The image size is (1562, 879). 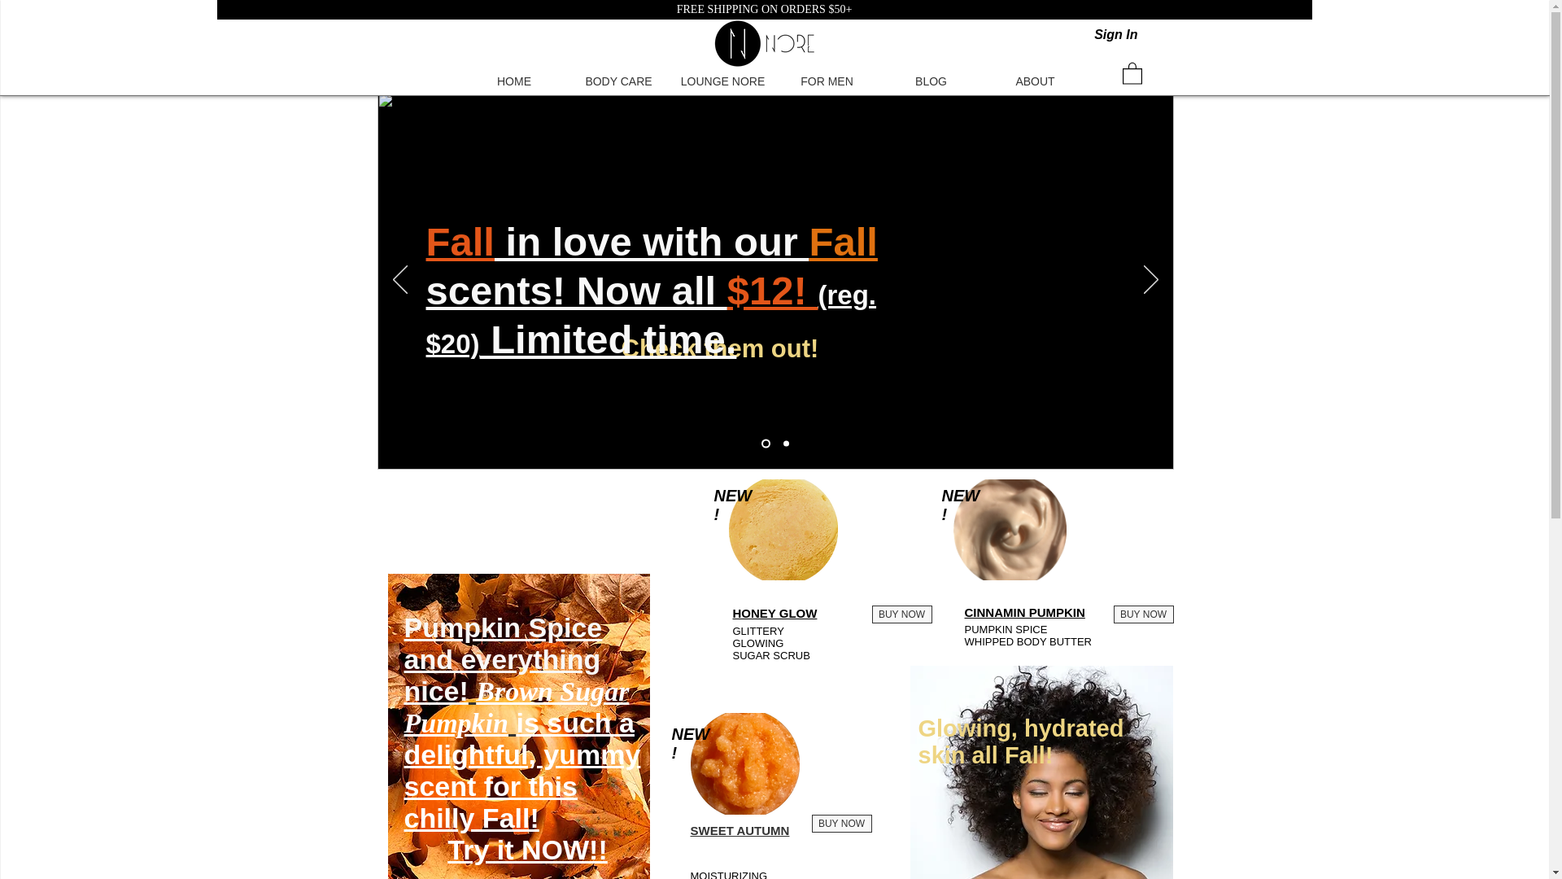 I want to click on Check them out!, so click(x=720, y=348).